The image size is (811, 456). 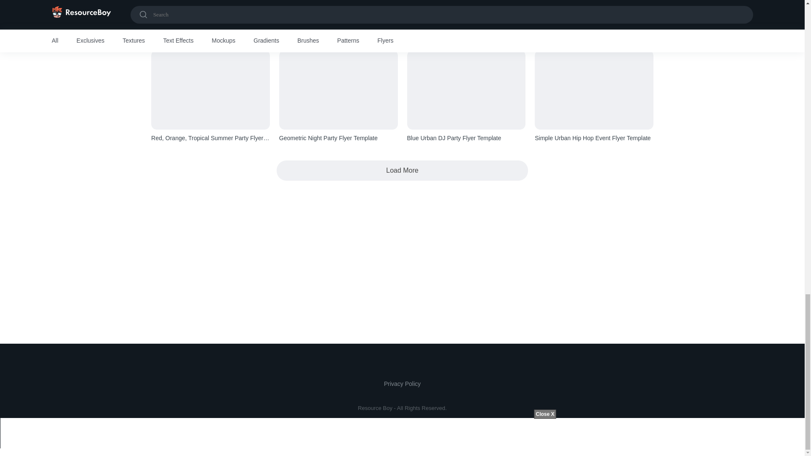 What do you see at coordinates (402, 250) in the screenshot?
I see `3rd party ad content` at bounding box center [402, 250].